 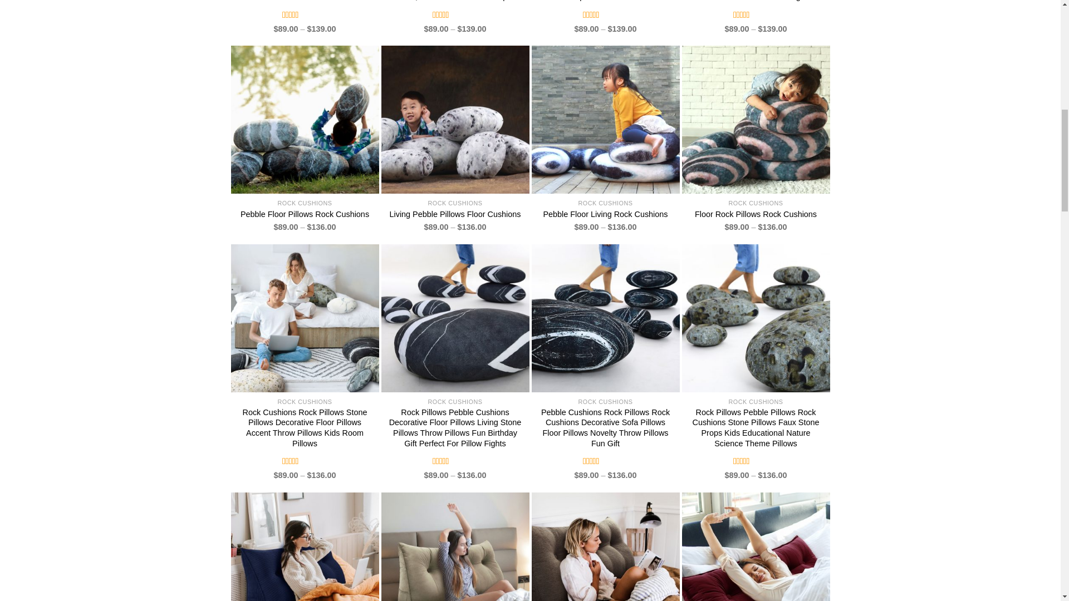 What do you see at coordinates (606, 214) in the screenshot?
I see `Pebble Floor Living Rock Cushions` at bounding box center [606, 214].